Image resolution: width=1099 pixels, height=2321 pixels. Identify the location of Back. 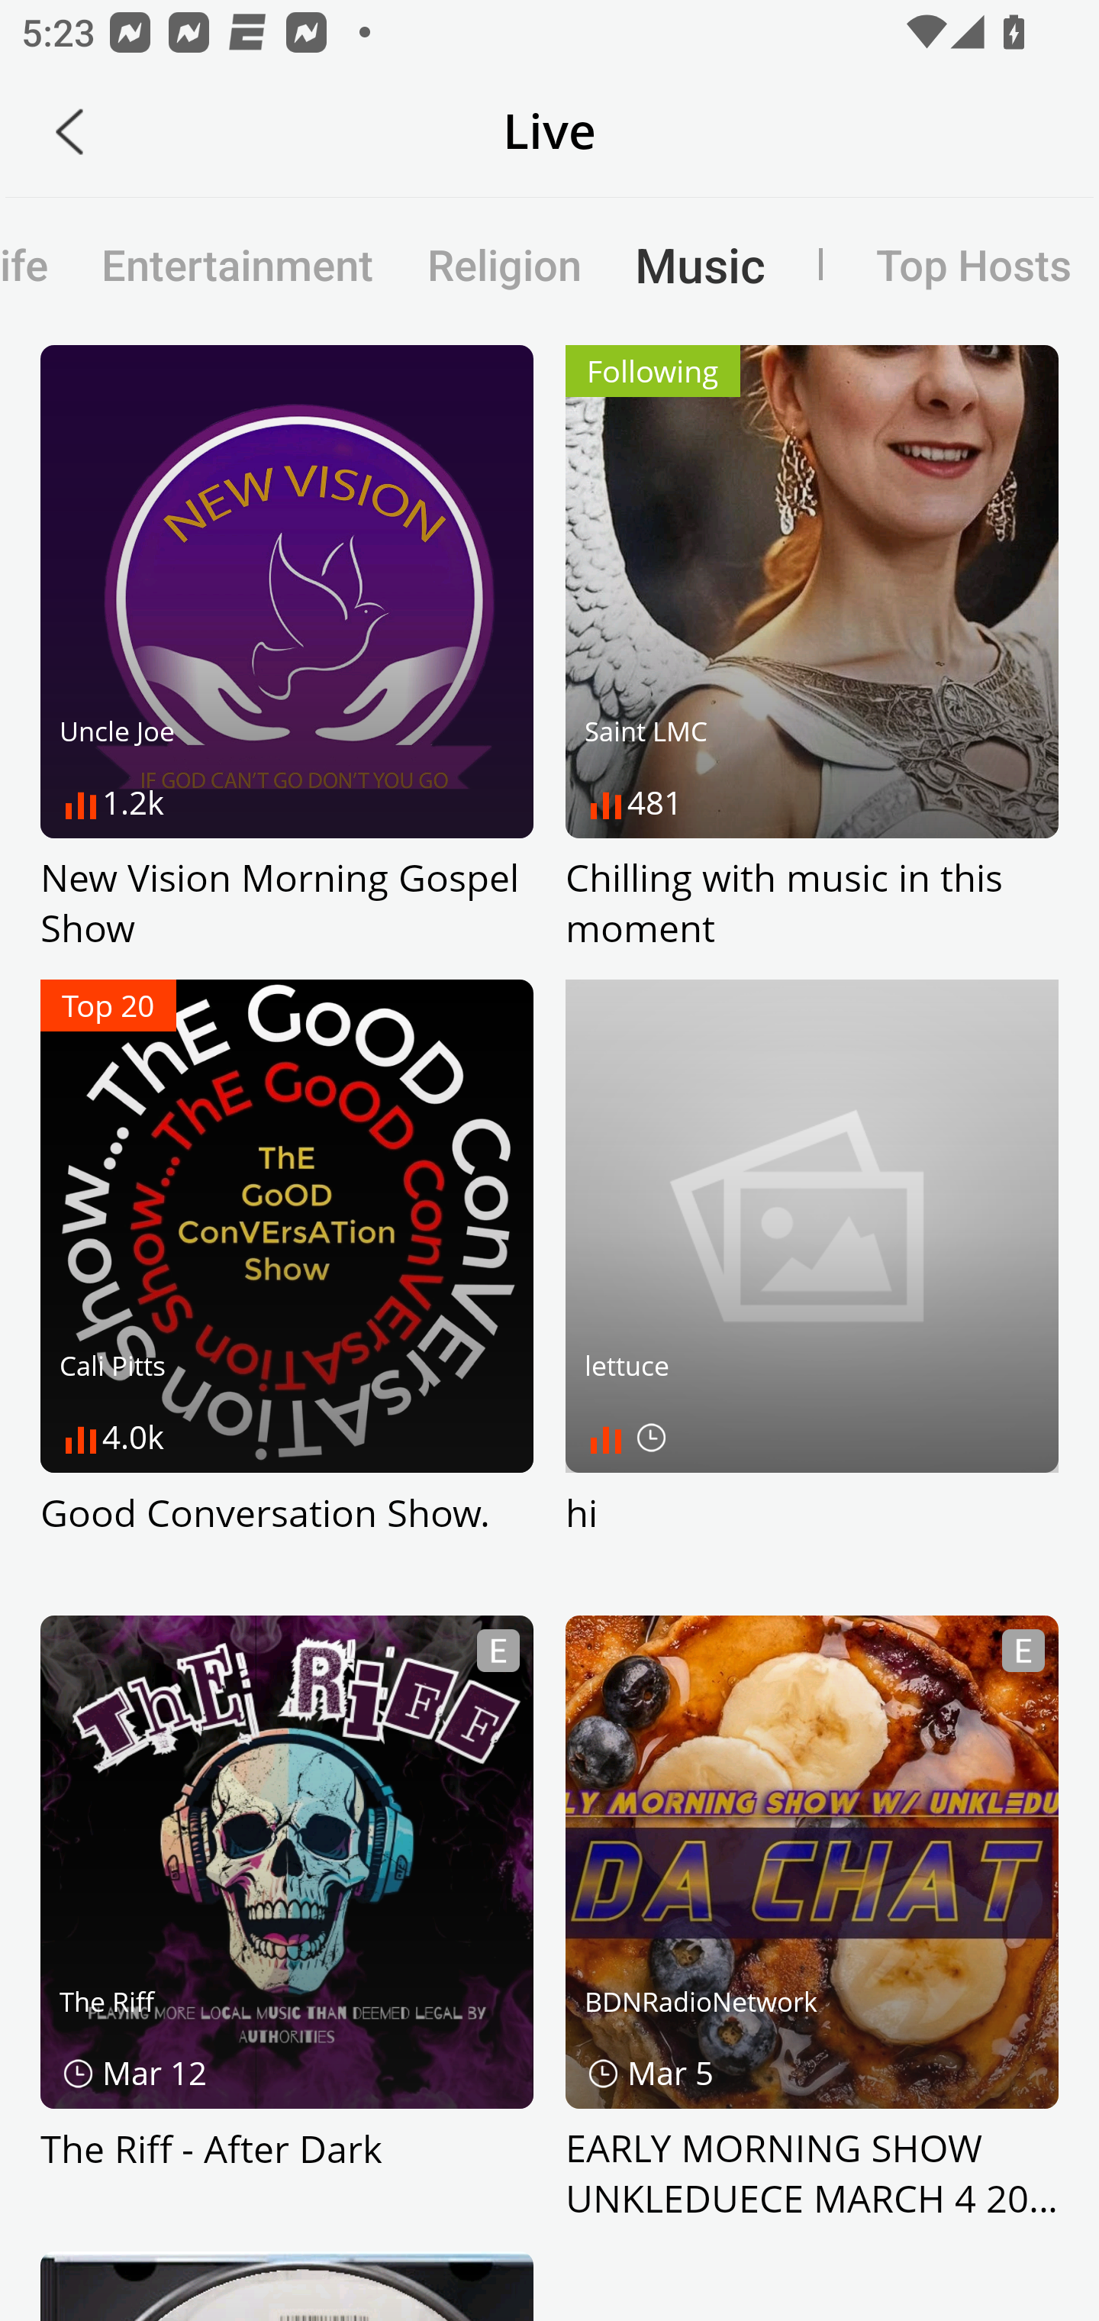
(69, 131).